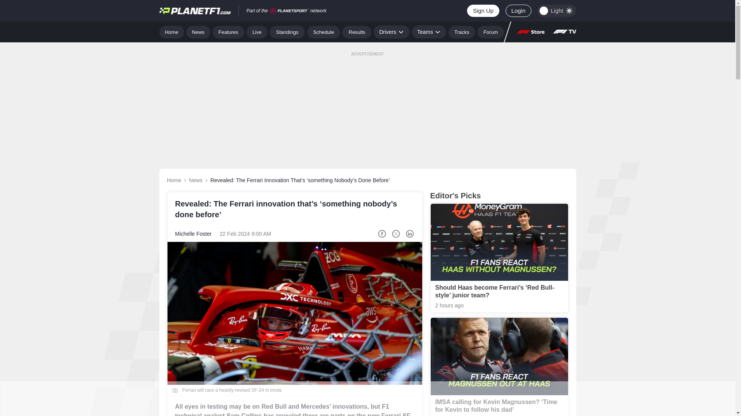 This screenshot has width=741, height=416. I want to click on 3rd party ad content, so click(367, 399).